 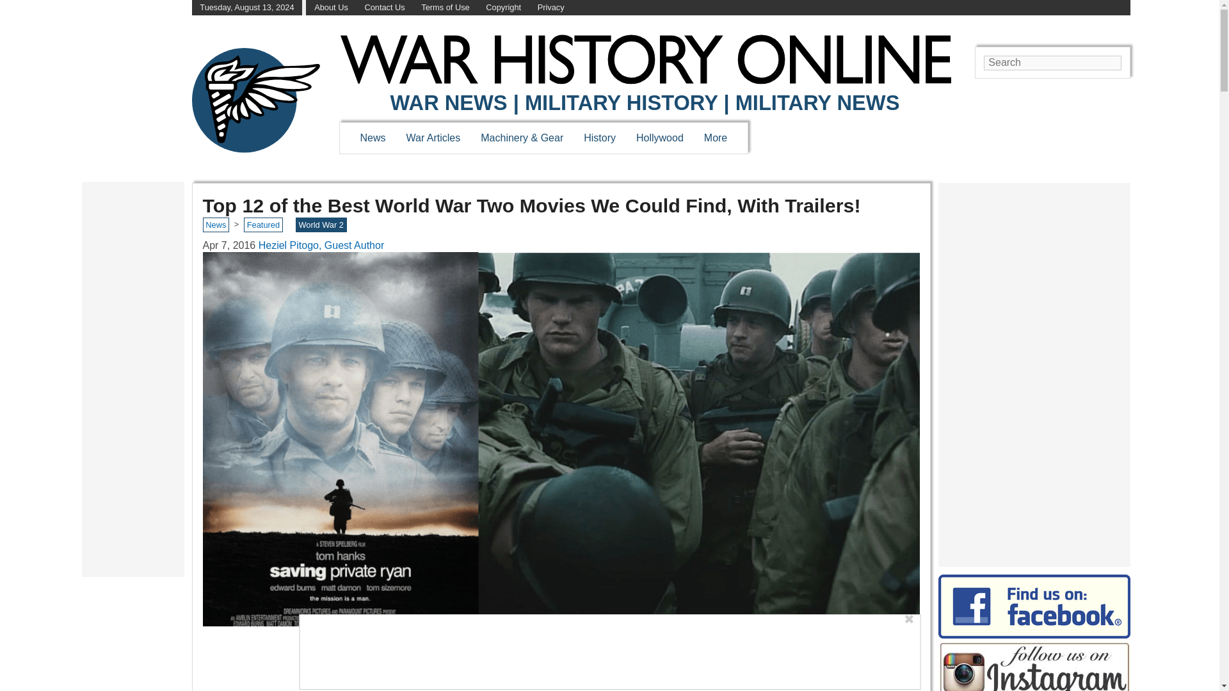 What do you see at coordinates (384, 8) in the screenshot?
I see `Contact Us` at bounding box center [384, 8].